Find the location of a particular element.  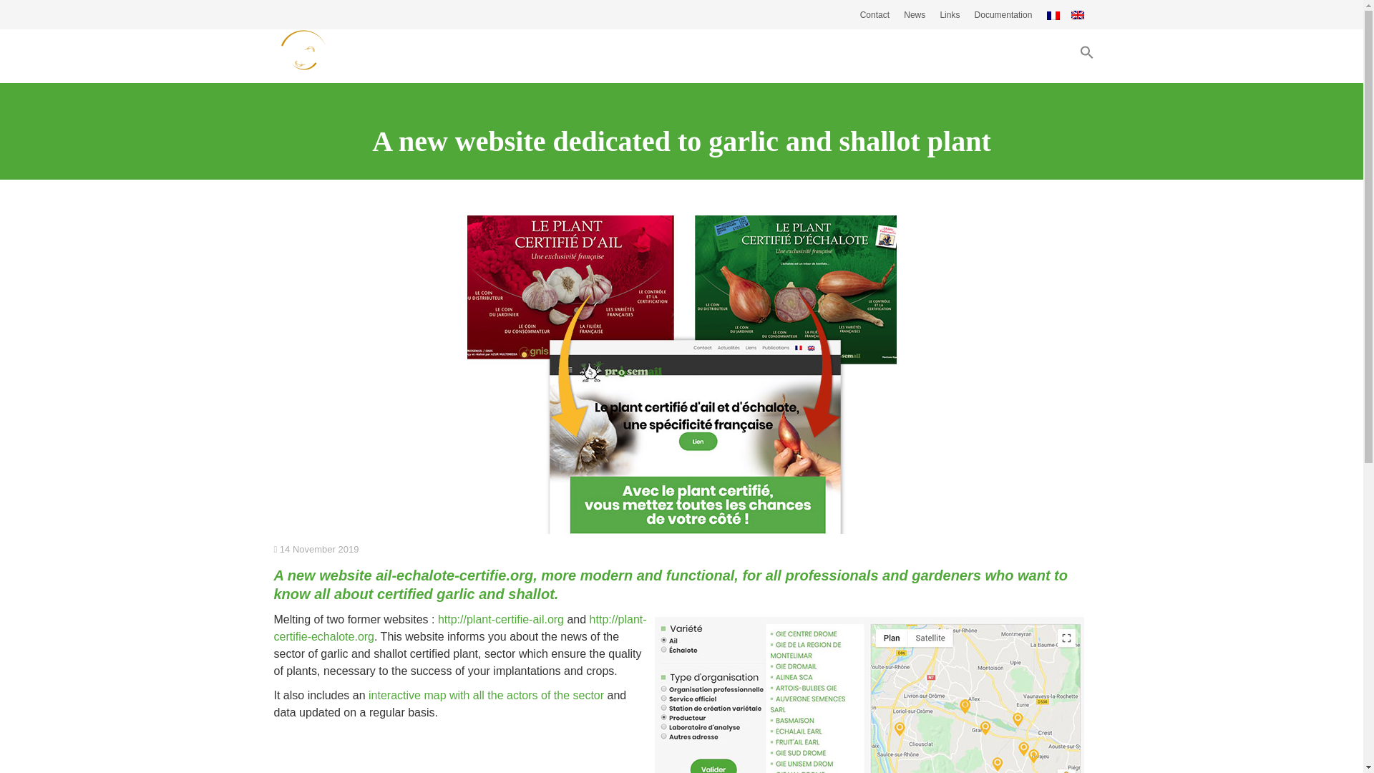

Documentation is located at coordinates (1003, 15).